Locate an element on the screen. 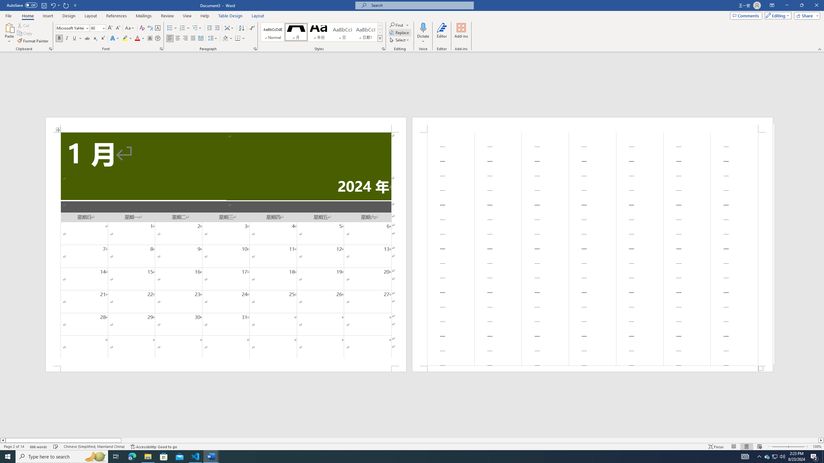 The width and height of the screenshot is (824, 463). Class: NetUIScrollBar is located at coordinates (412, 440).